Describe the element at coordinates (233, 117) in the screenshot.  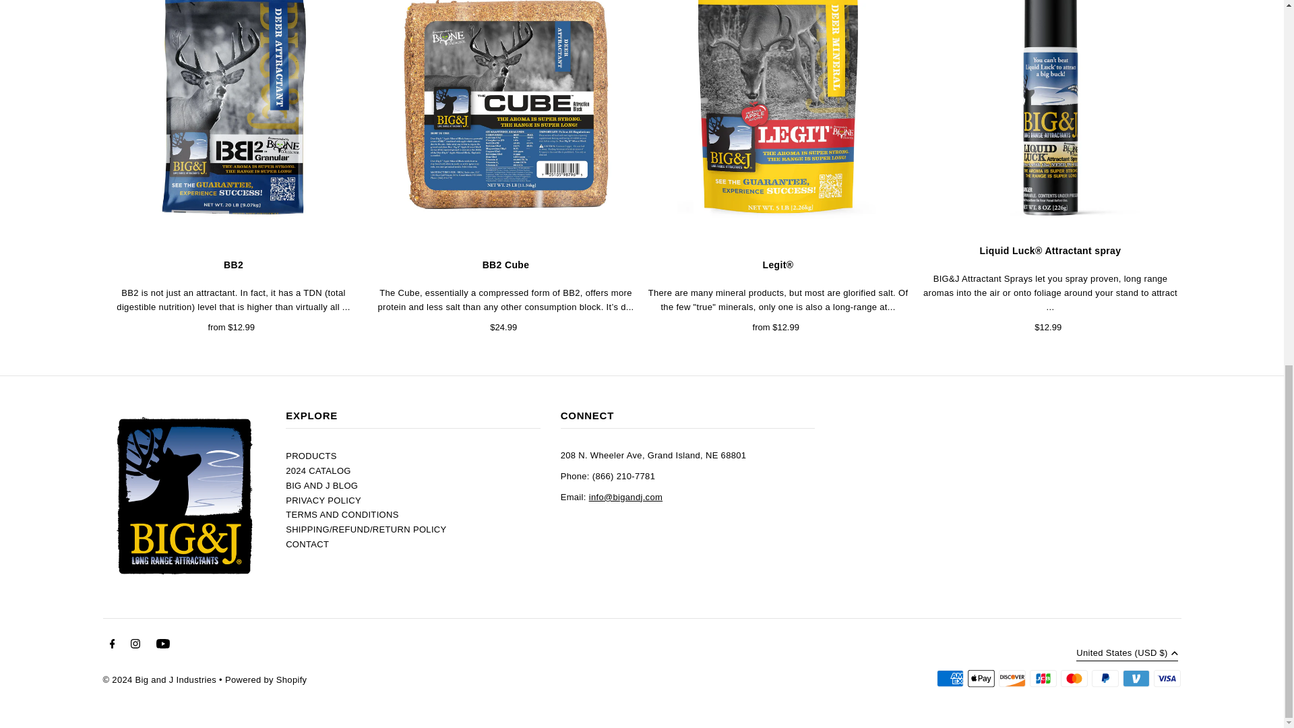
I see `BB2` at that location.